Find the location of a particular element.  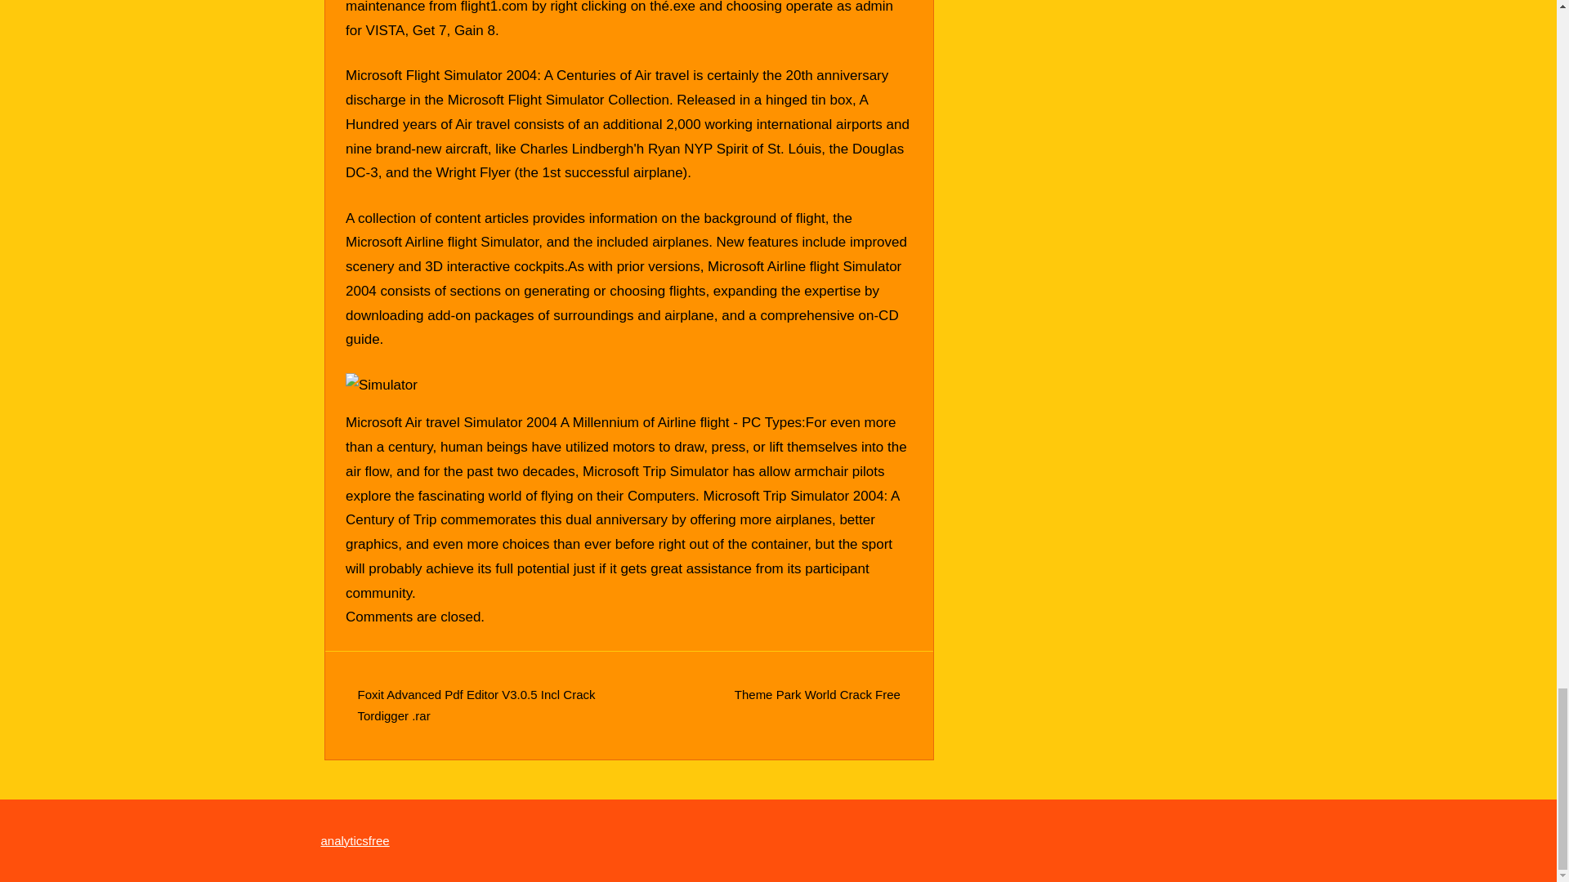

Simulator is located at coordinates (381, 384).